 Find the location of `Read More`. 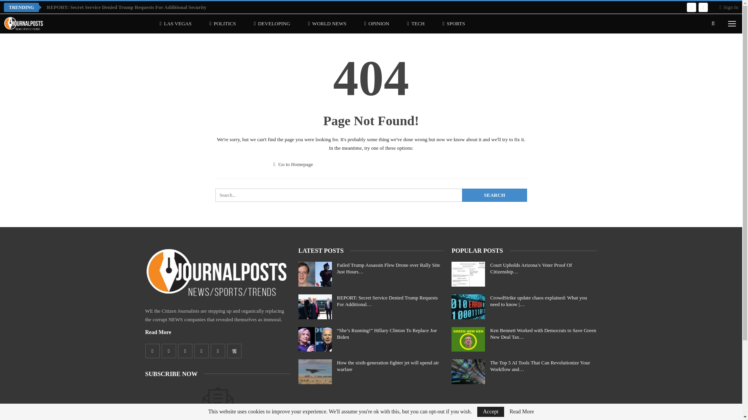

Read More is located at coordinates (158, 332).